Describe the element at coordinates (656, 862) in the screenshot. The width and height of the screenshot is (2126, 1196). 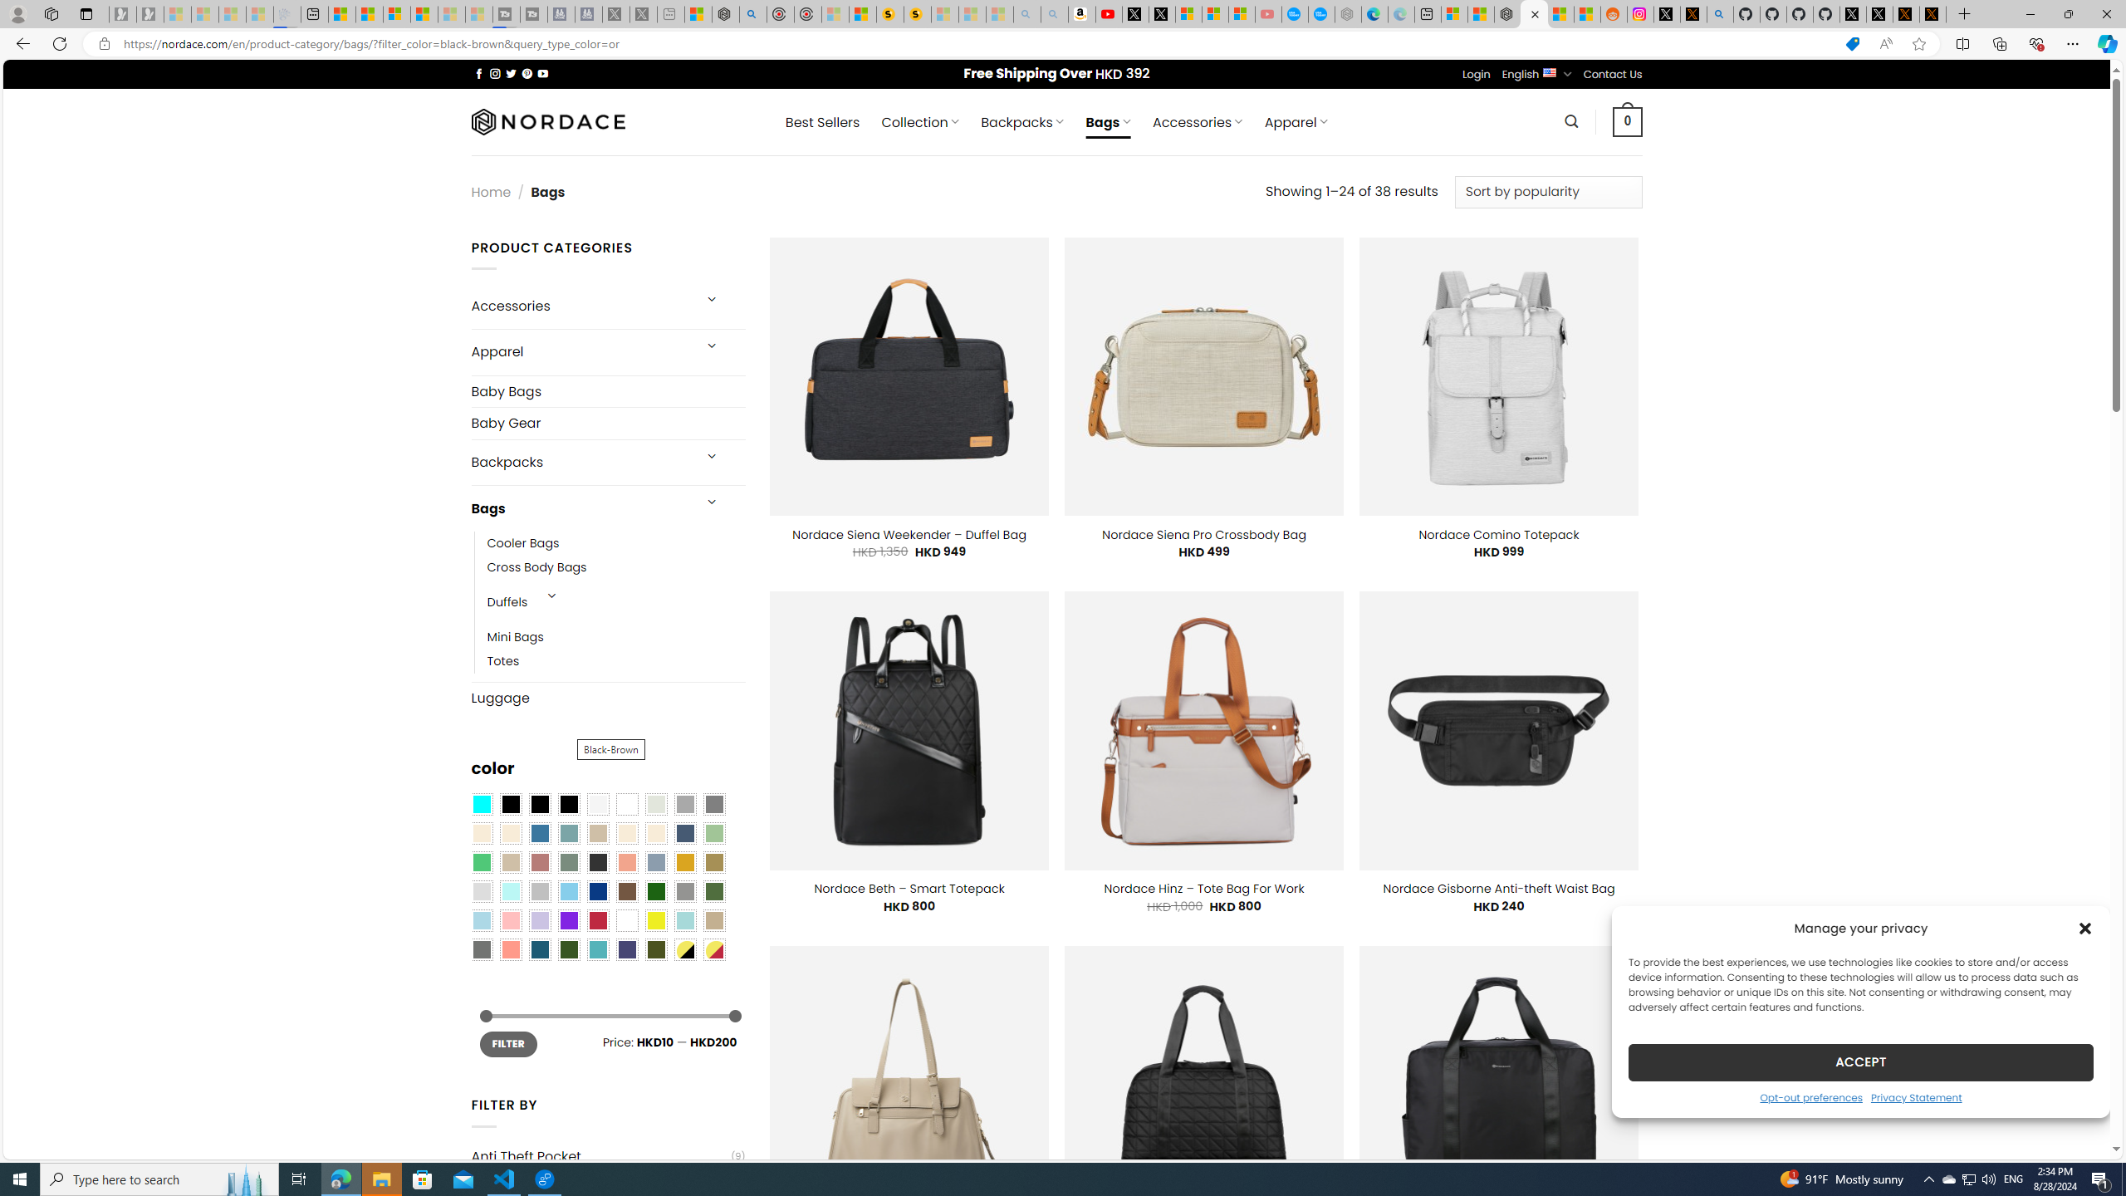
I see `Dusty Blue` at that location.